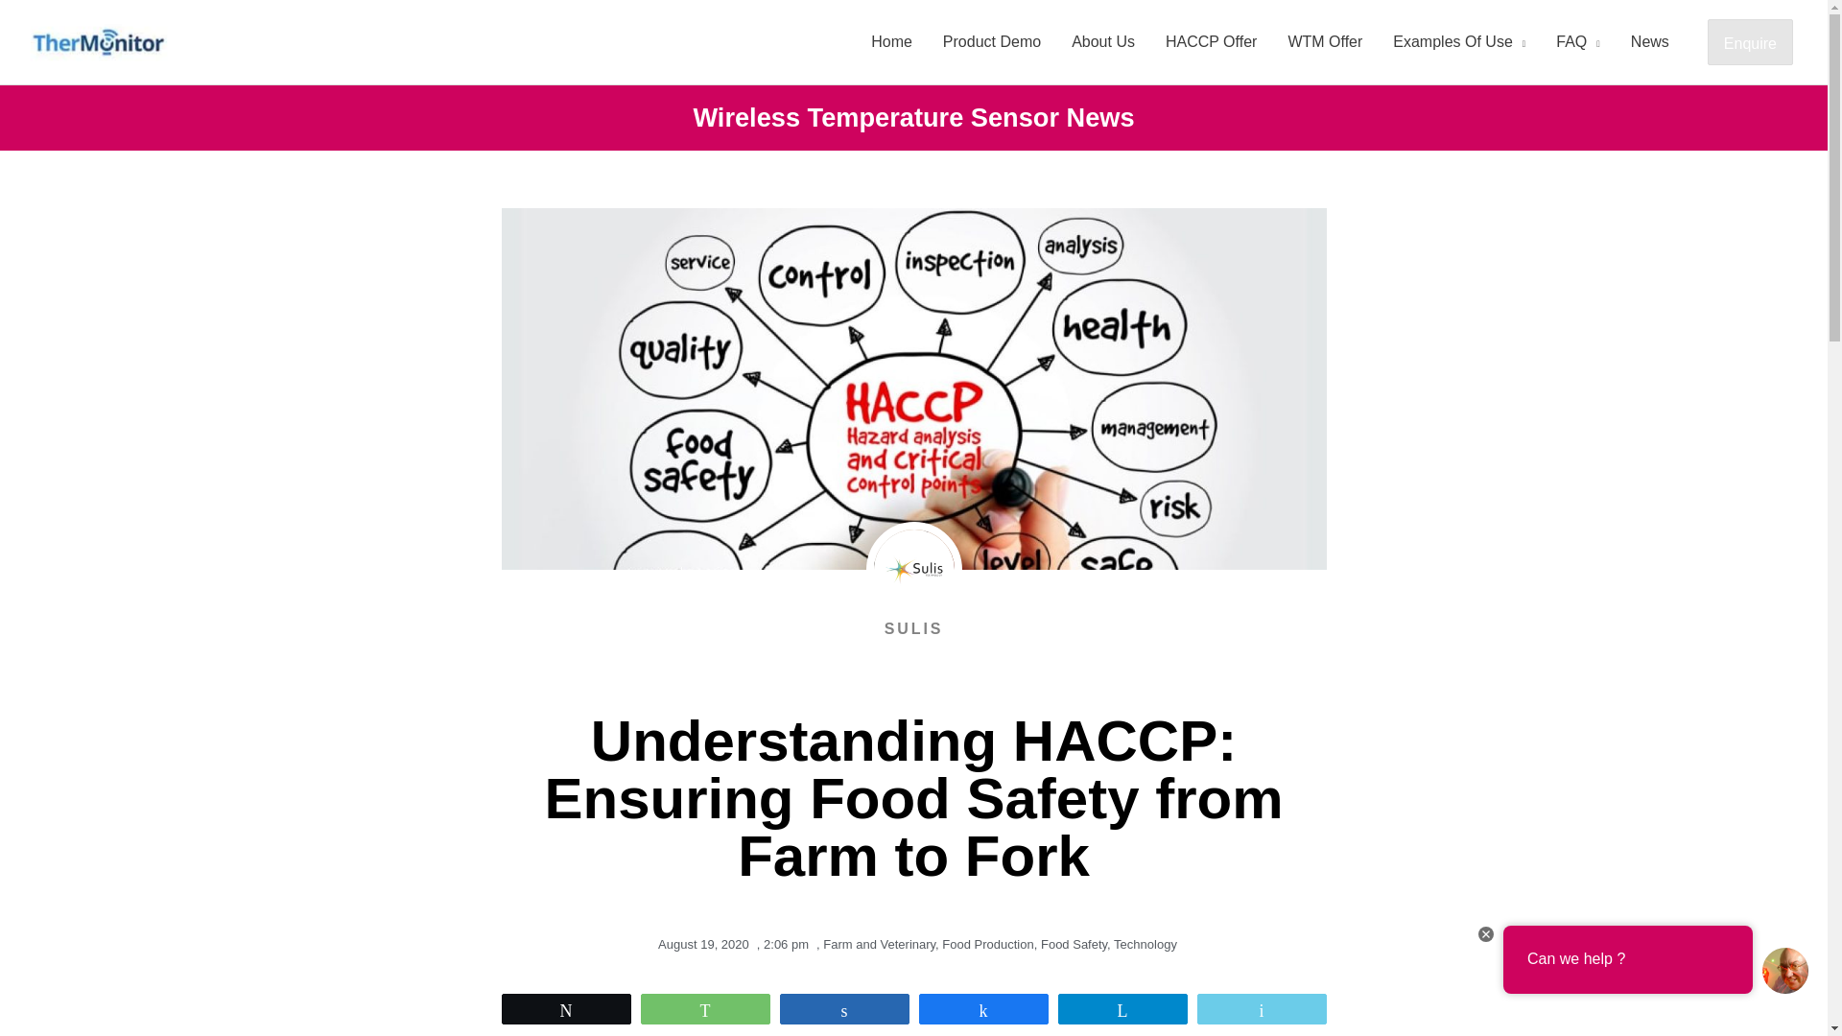 This screenshot has height=1036, width=1842. Describe the element at coordinates (1073, 944) in the screenshot. I see `Food Safety` at that location.